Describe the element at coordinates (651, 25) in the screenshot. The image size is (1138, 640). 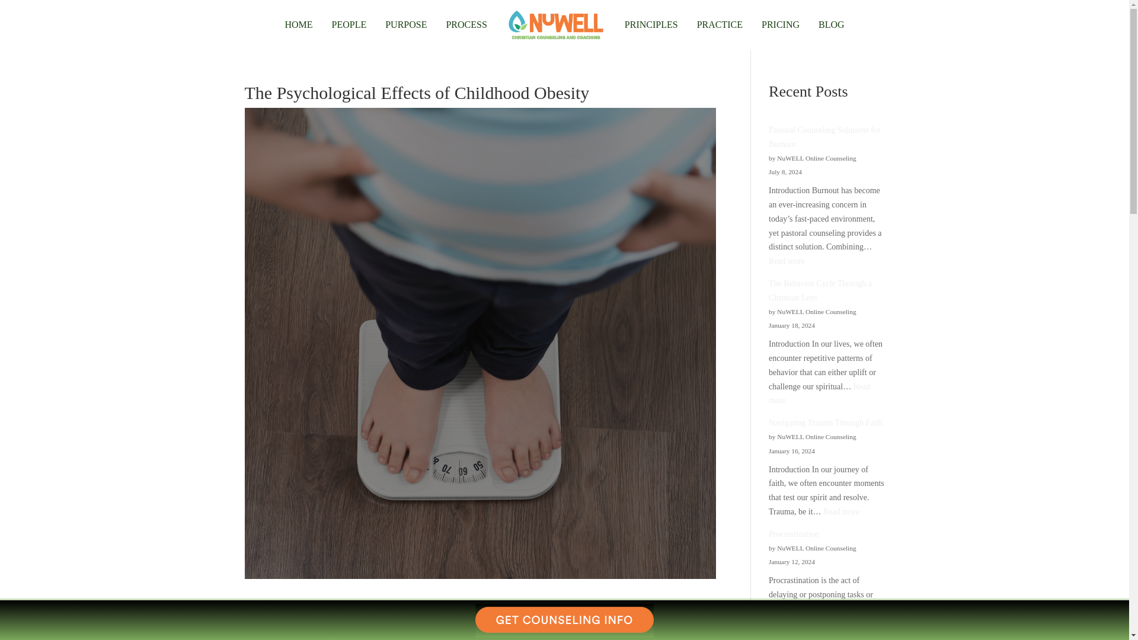
I see `PRINCIPLES` at that location.